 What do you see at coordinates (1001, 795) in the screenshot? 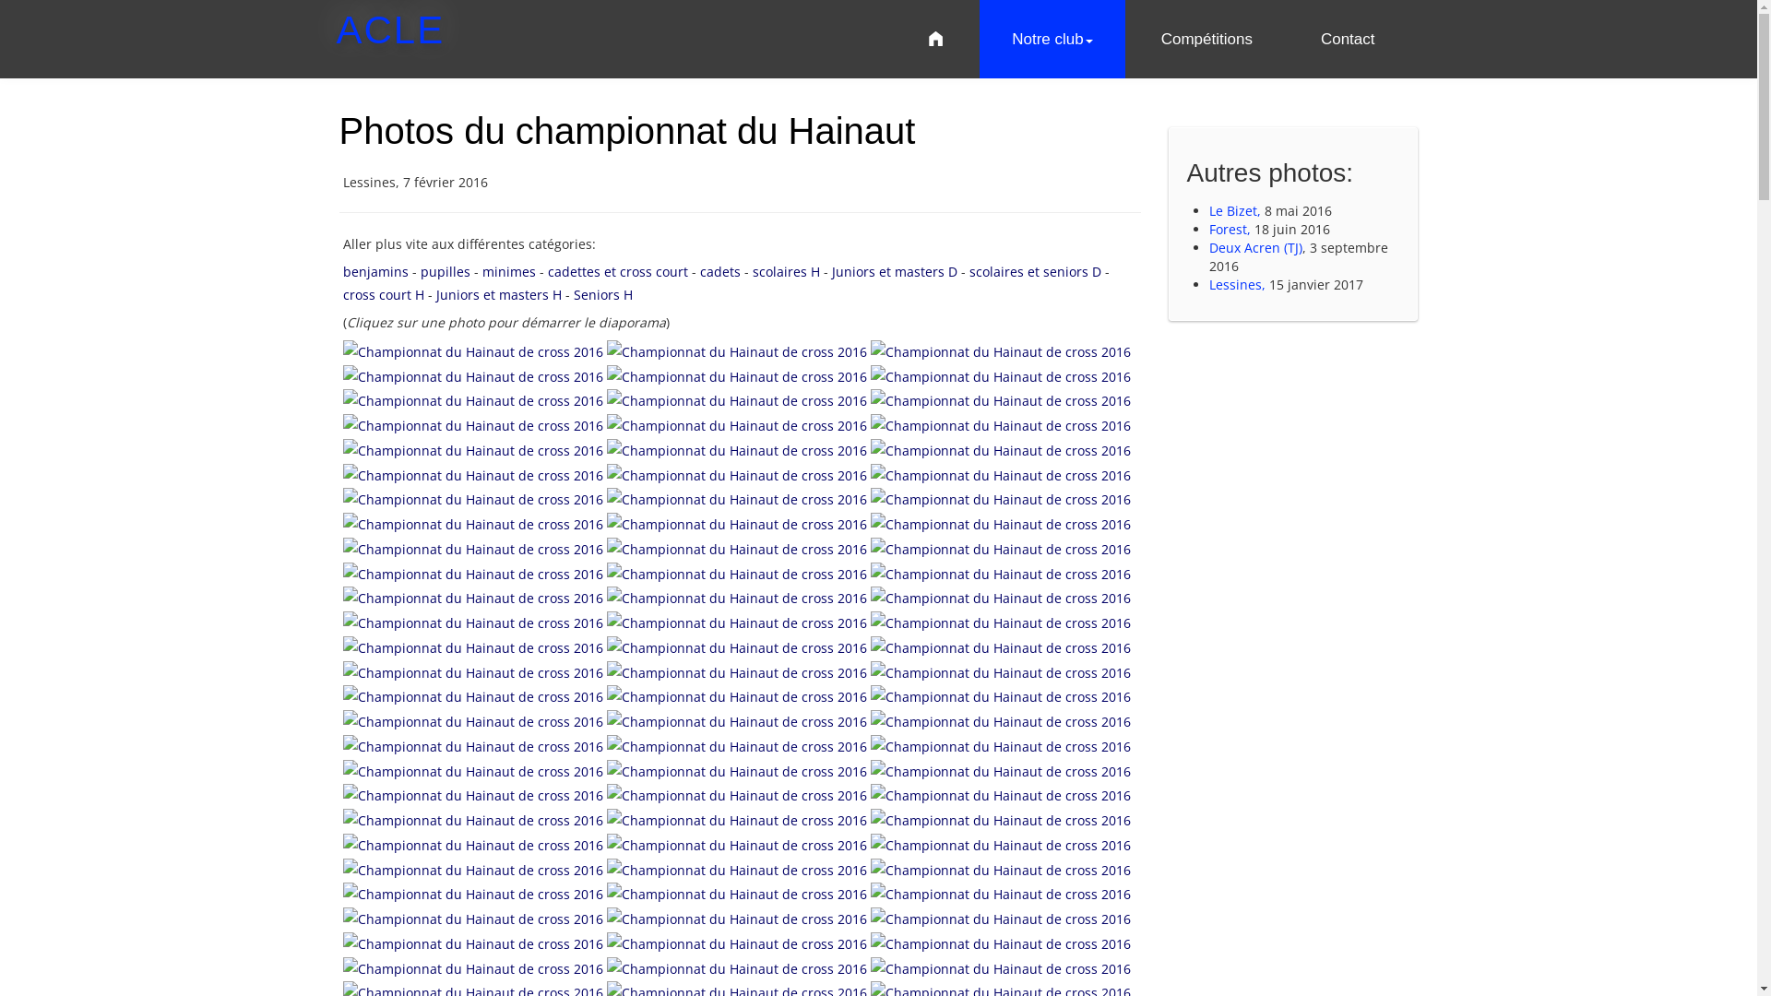
I see `Championnat du Hainaut de cross 2016` at bounding box center [1001, 795].